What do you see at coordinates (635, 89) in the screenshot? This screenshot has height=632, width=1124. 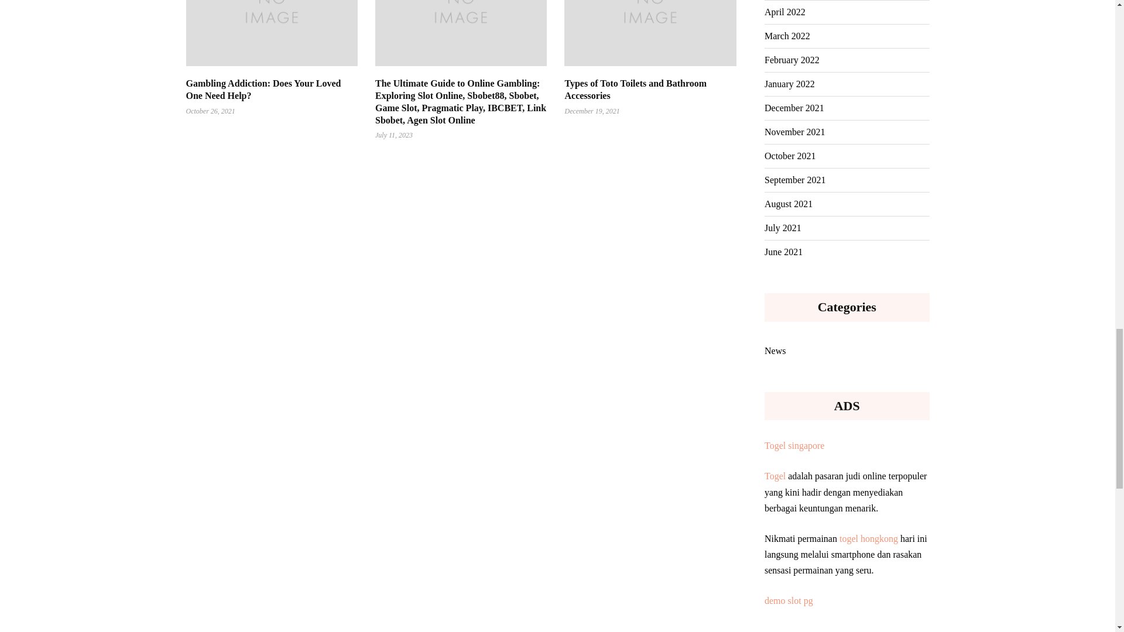 I see `Types of Toto Toilets and Bathroom Accessories` at bounding box center [635, 89].